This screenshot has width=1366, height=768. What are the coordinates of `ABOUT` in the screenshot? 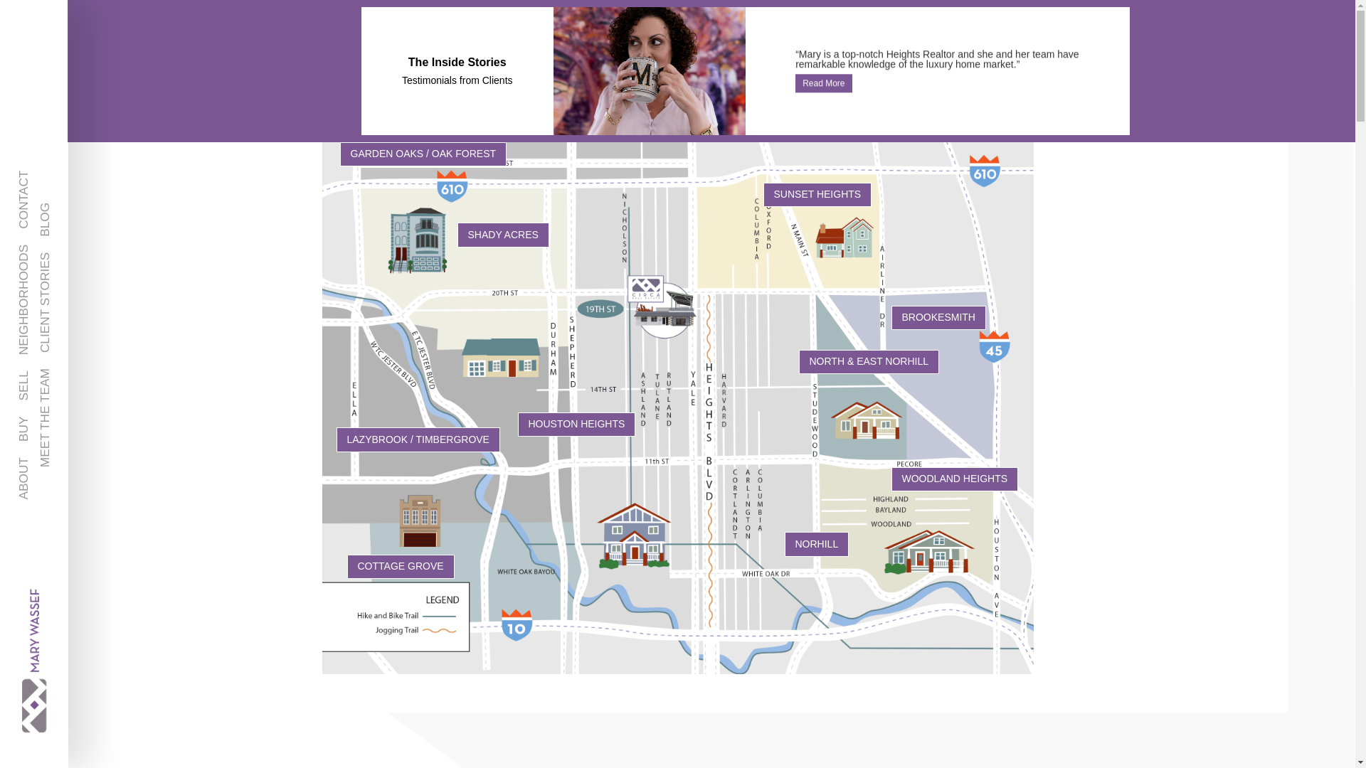 It's located at (39, 465).